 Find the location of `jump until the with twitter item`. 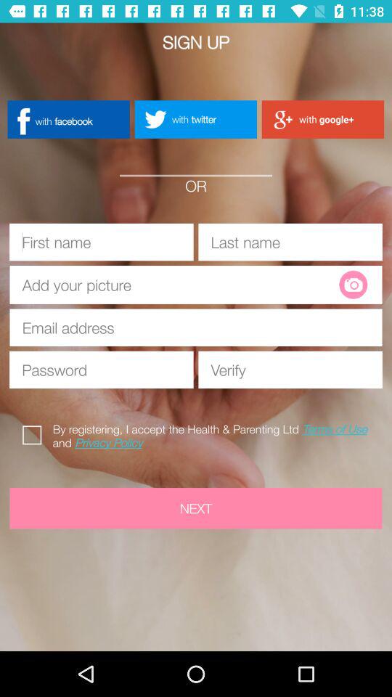

jump until the with twitter item is located at coordinates (195, 119).